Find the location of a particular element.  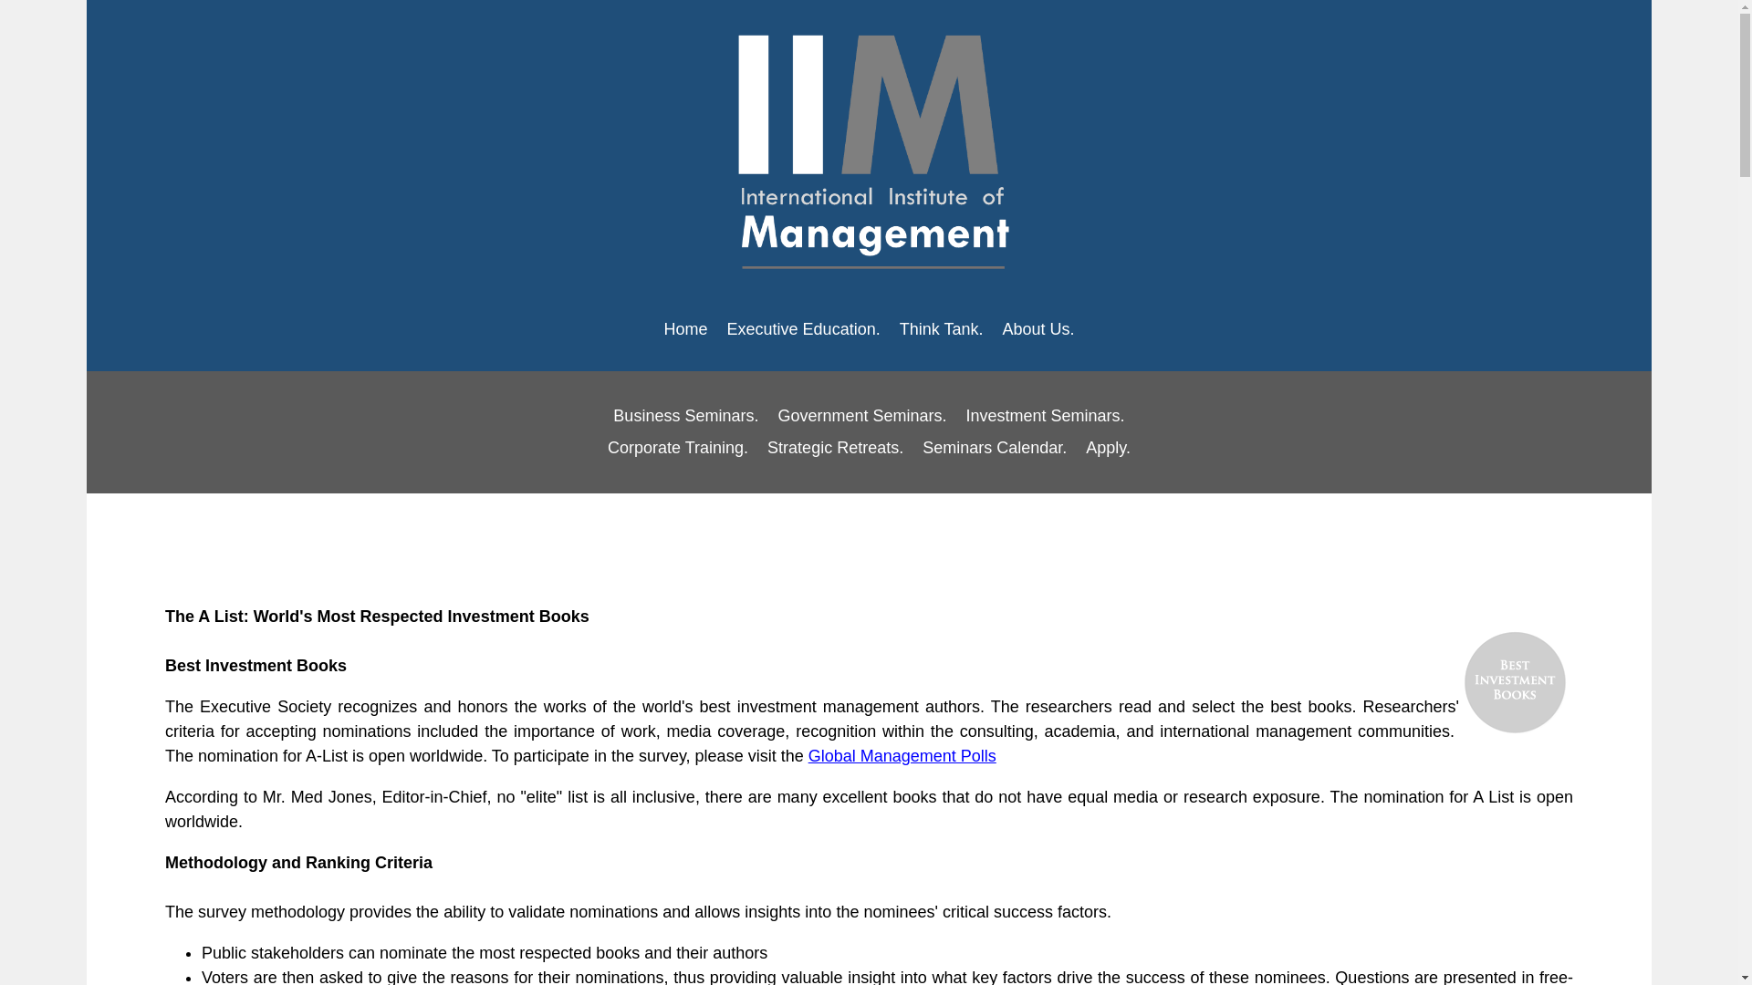

Business Seminars. is located at coordinates (686, 416).